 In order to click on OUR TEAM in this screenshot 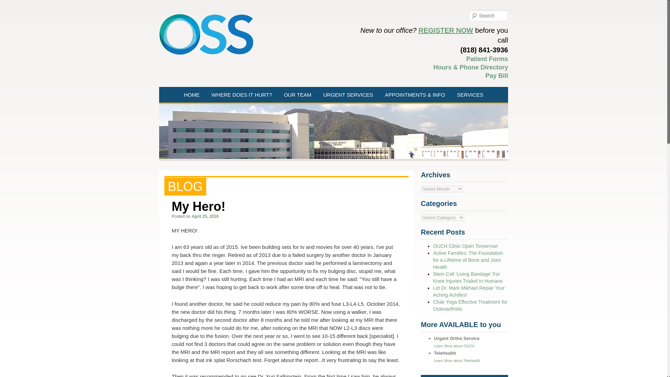, I will do `click(297, 95)`.